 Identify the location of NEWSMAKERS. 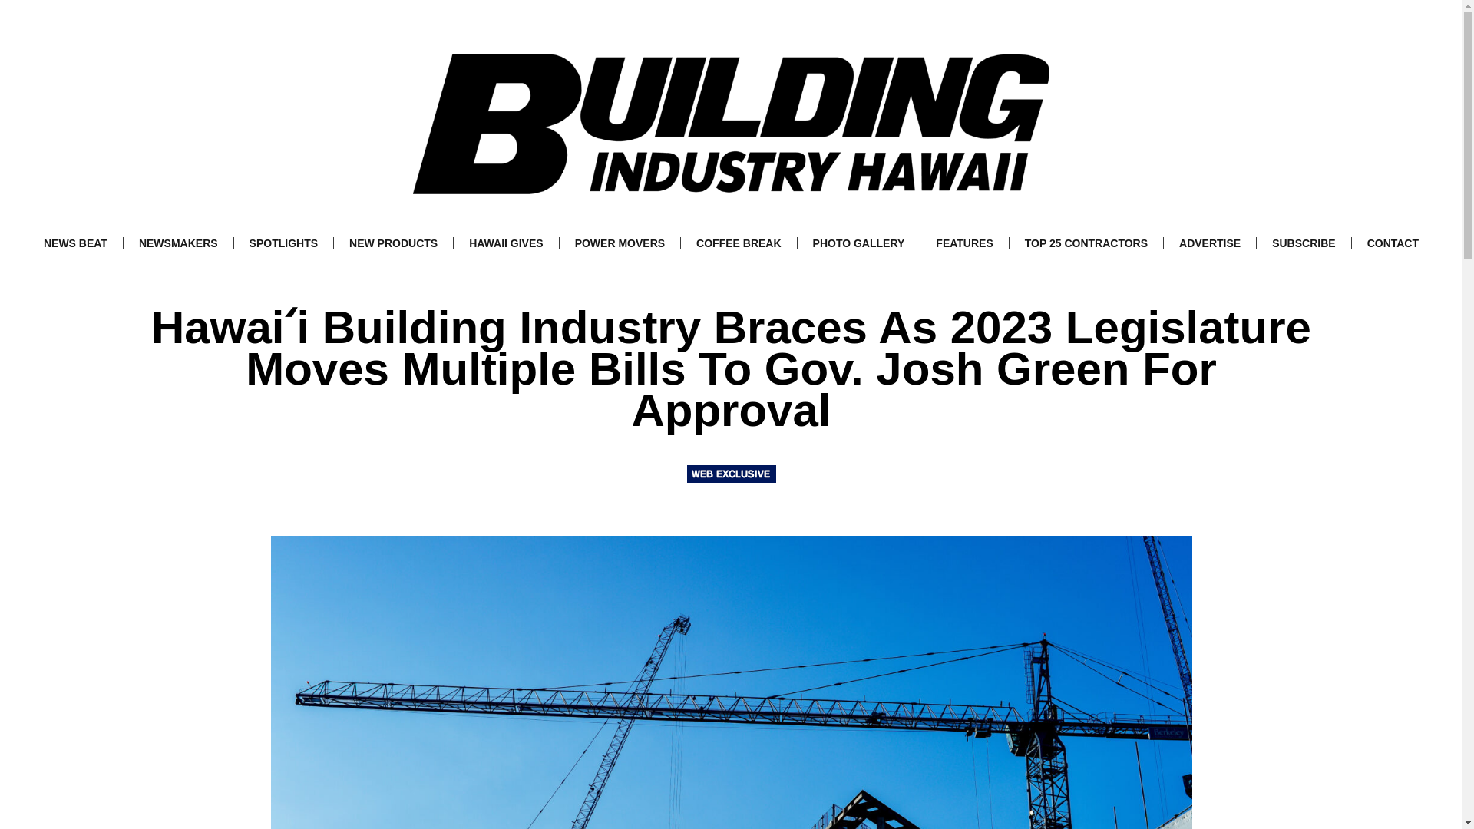
(178, 243).